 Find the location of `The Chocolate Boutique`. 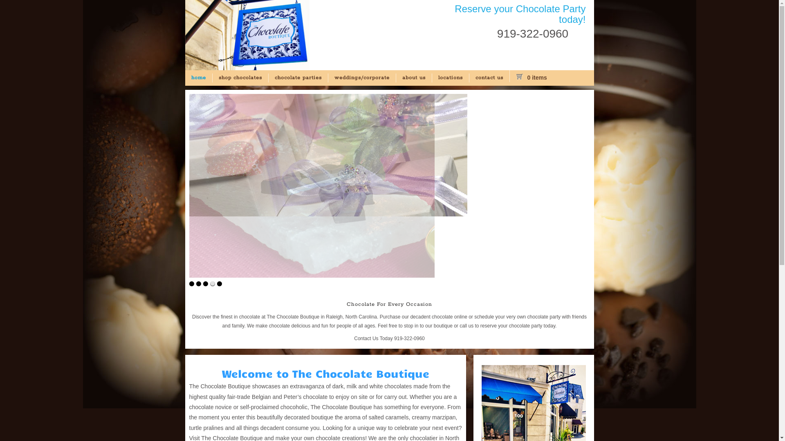

The Chocolate Boutique is located at coordinates (247, 69).